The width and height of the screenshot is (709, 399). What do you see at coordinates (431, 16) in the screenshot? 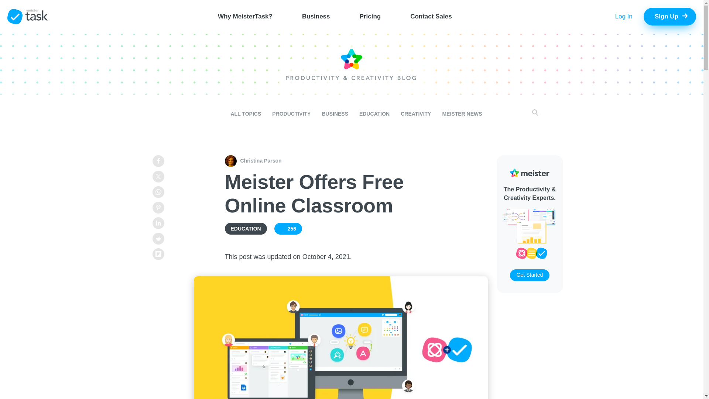
I see `Contact Sales` at bounding box center [431, 16].